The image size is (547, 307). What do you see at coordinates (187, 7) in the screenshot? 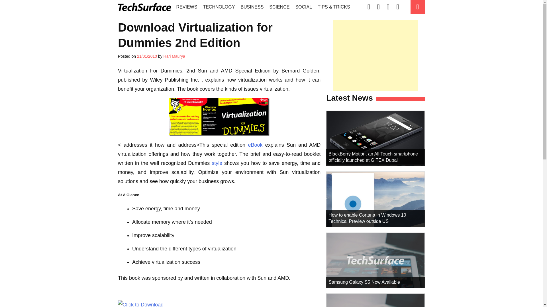
I see `REVIEWS` at bounding box center [187, 7].